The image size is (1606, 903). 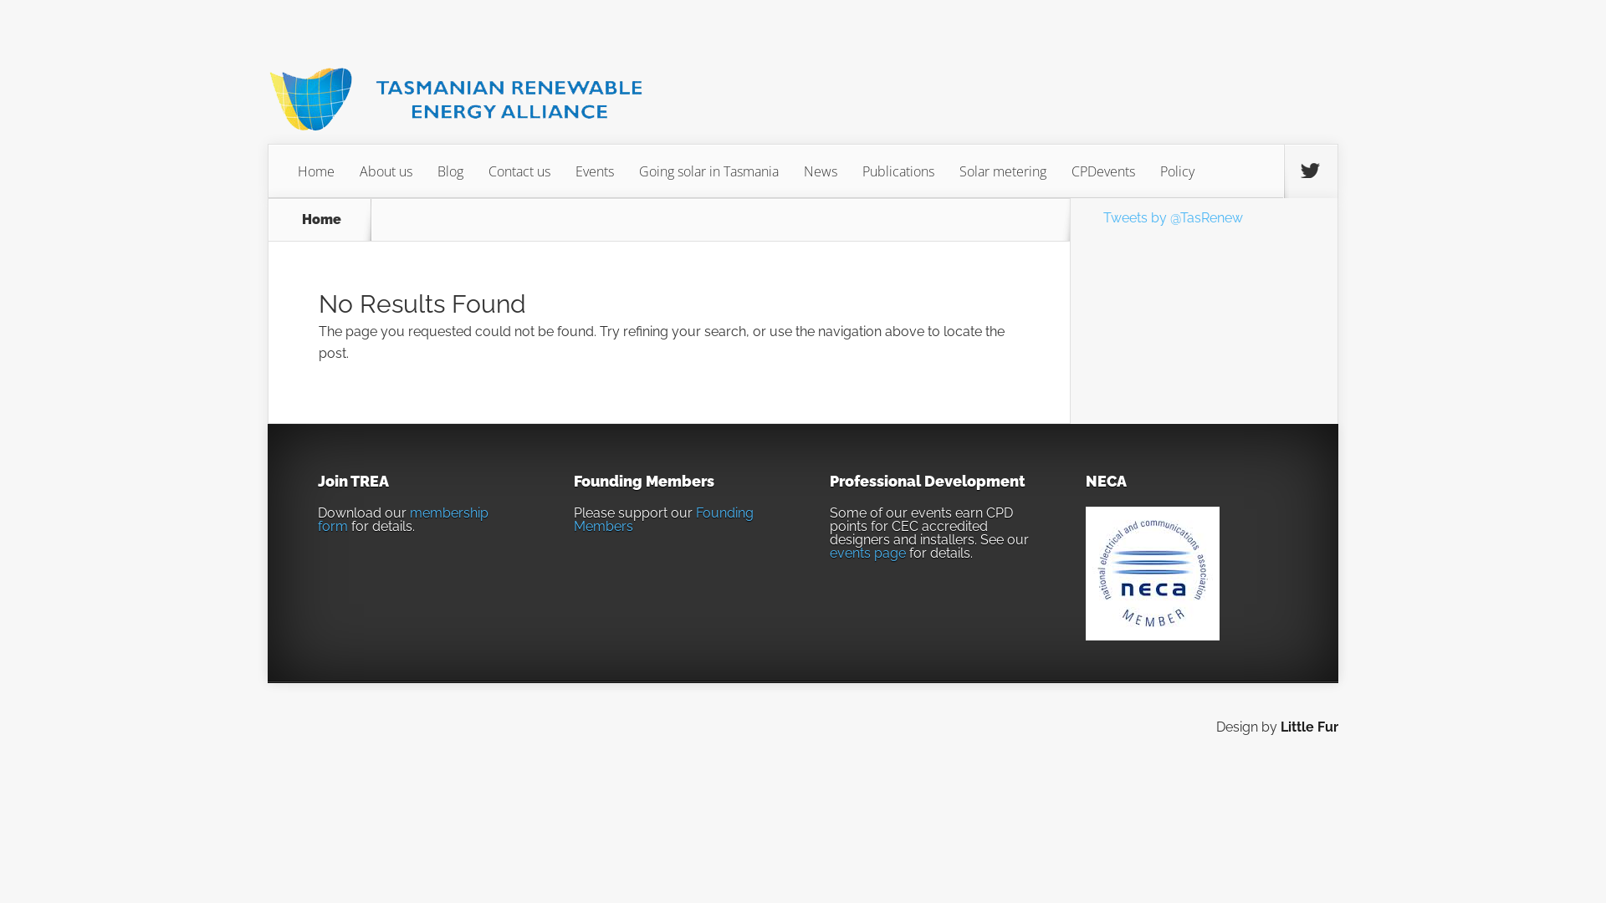 What do you see at coordinates (1103, 171) in the screenshot?
I see `CPDevents` at bounding box center [1103, 171].